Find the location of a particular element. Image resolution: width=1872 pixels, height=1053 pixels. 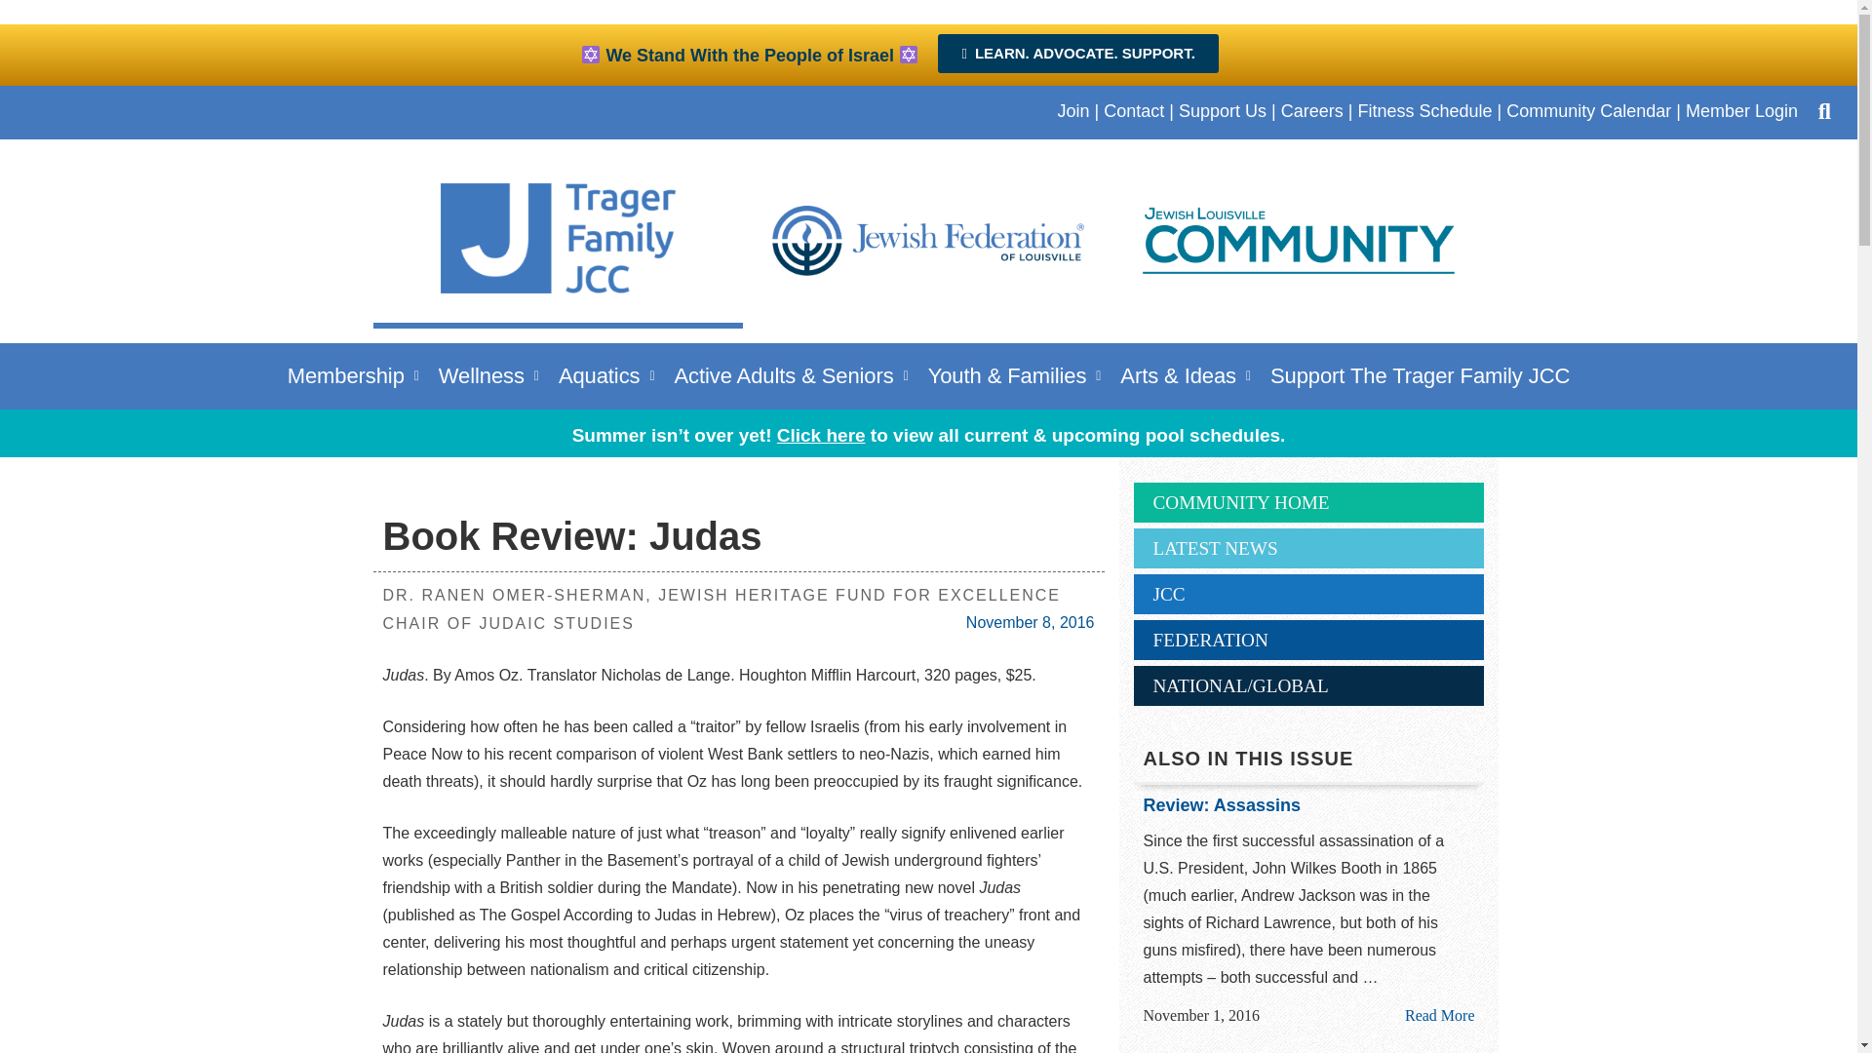

LEARN. ADVOCATE. SUPPORT. is located at coordinates (1077, 53).